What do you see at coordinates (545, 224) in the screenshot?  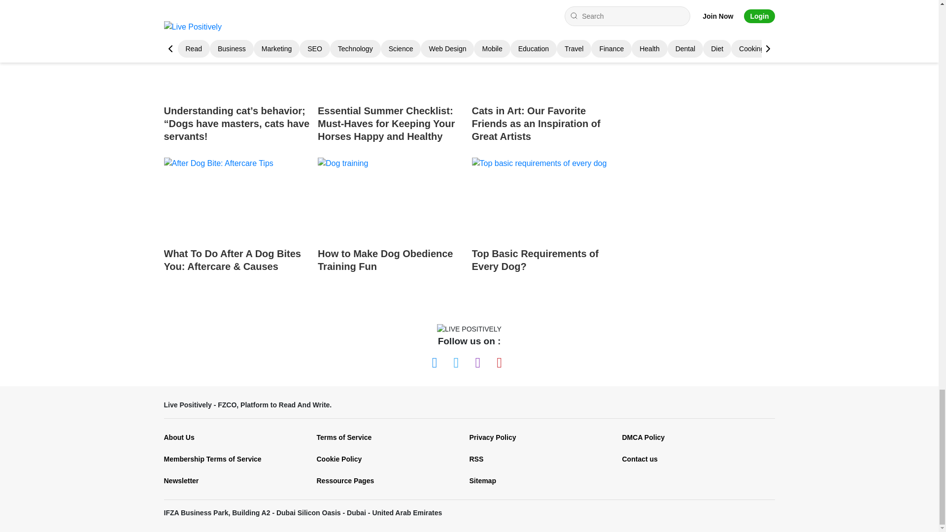 I see `Top Basic Requirements of Every Dog?` at bounding box center [545, 224].